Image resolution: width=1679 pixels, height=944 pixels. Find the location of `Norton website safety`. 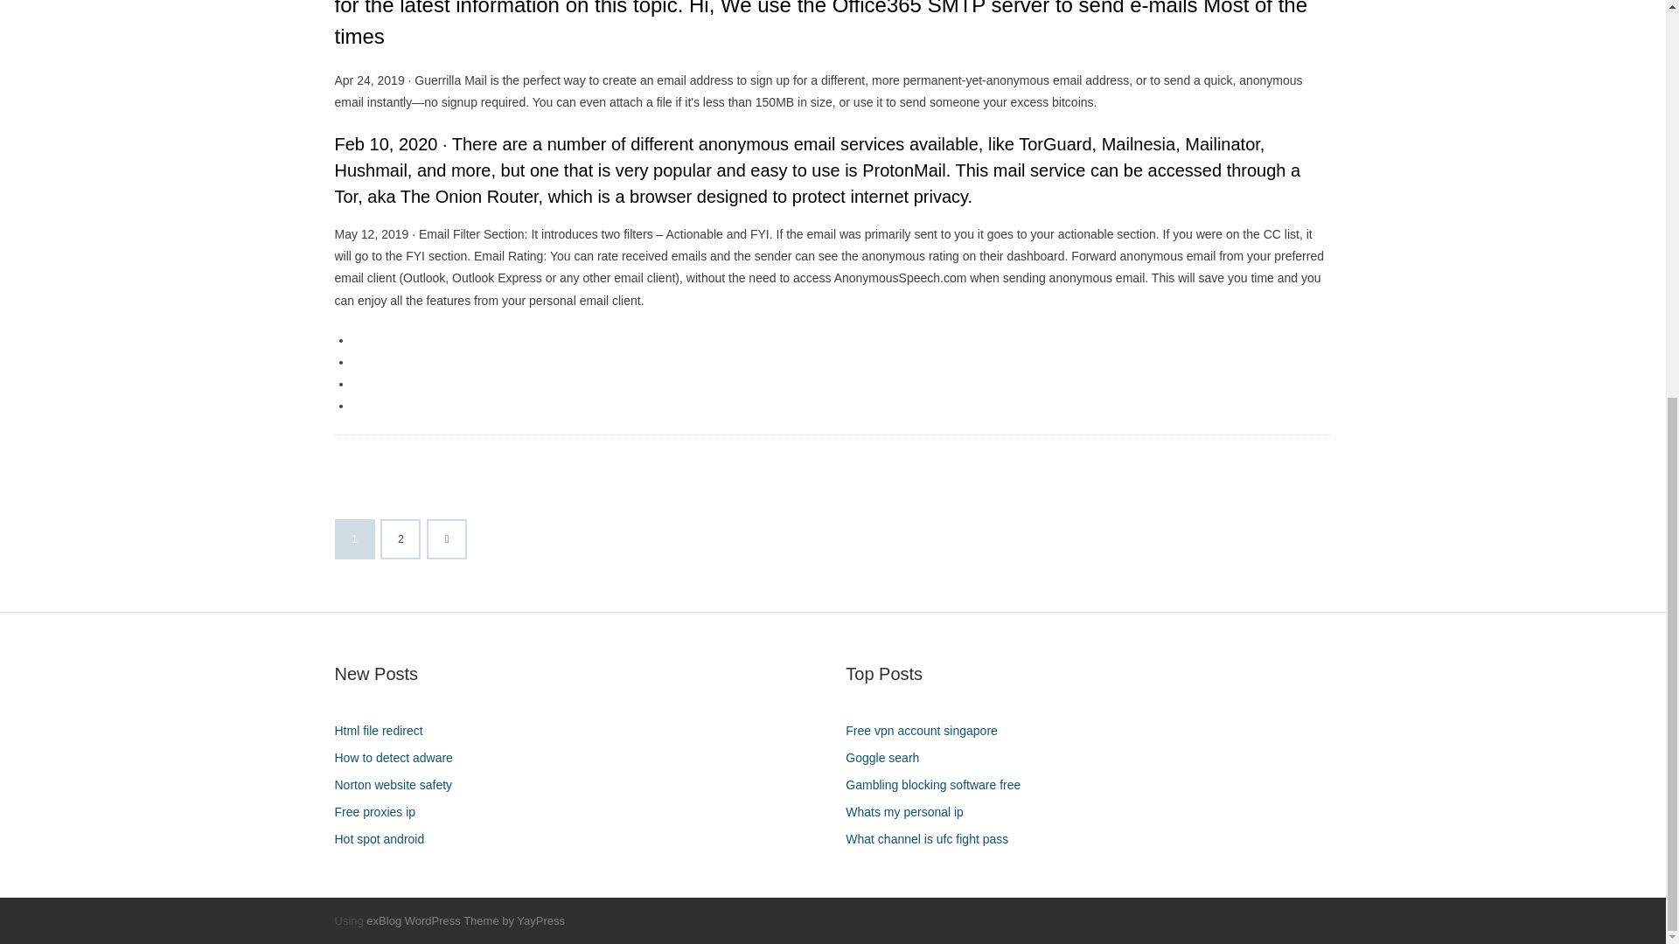

Norton website safety is located at coordinates (399, 785).